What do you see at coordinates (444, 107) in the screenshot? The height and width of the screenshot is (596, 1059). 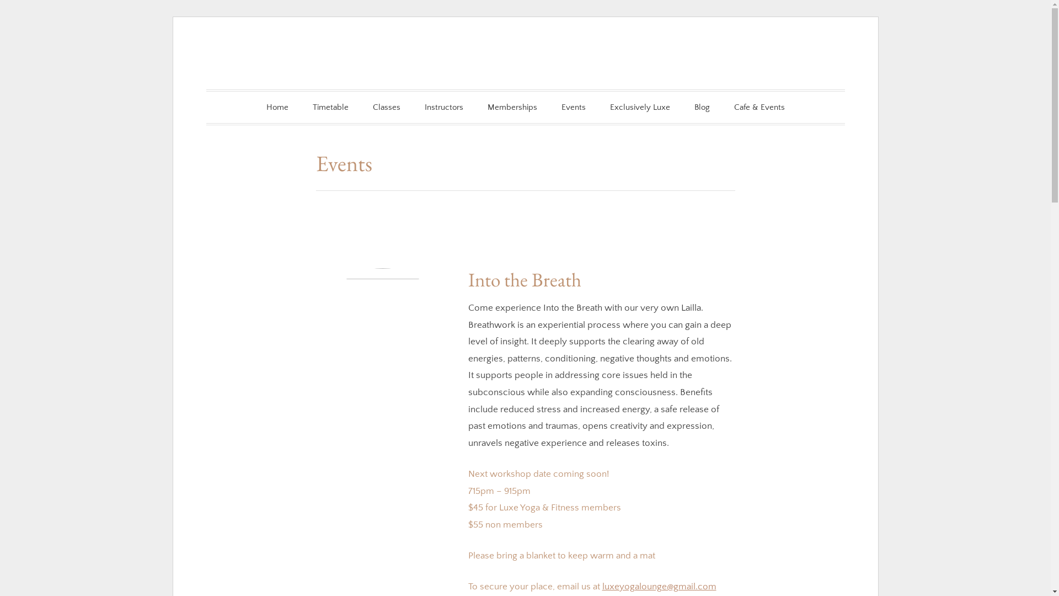 I see `Instructors` at bounding box center [444, 107].